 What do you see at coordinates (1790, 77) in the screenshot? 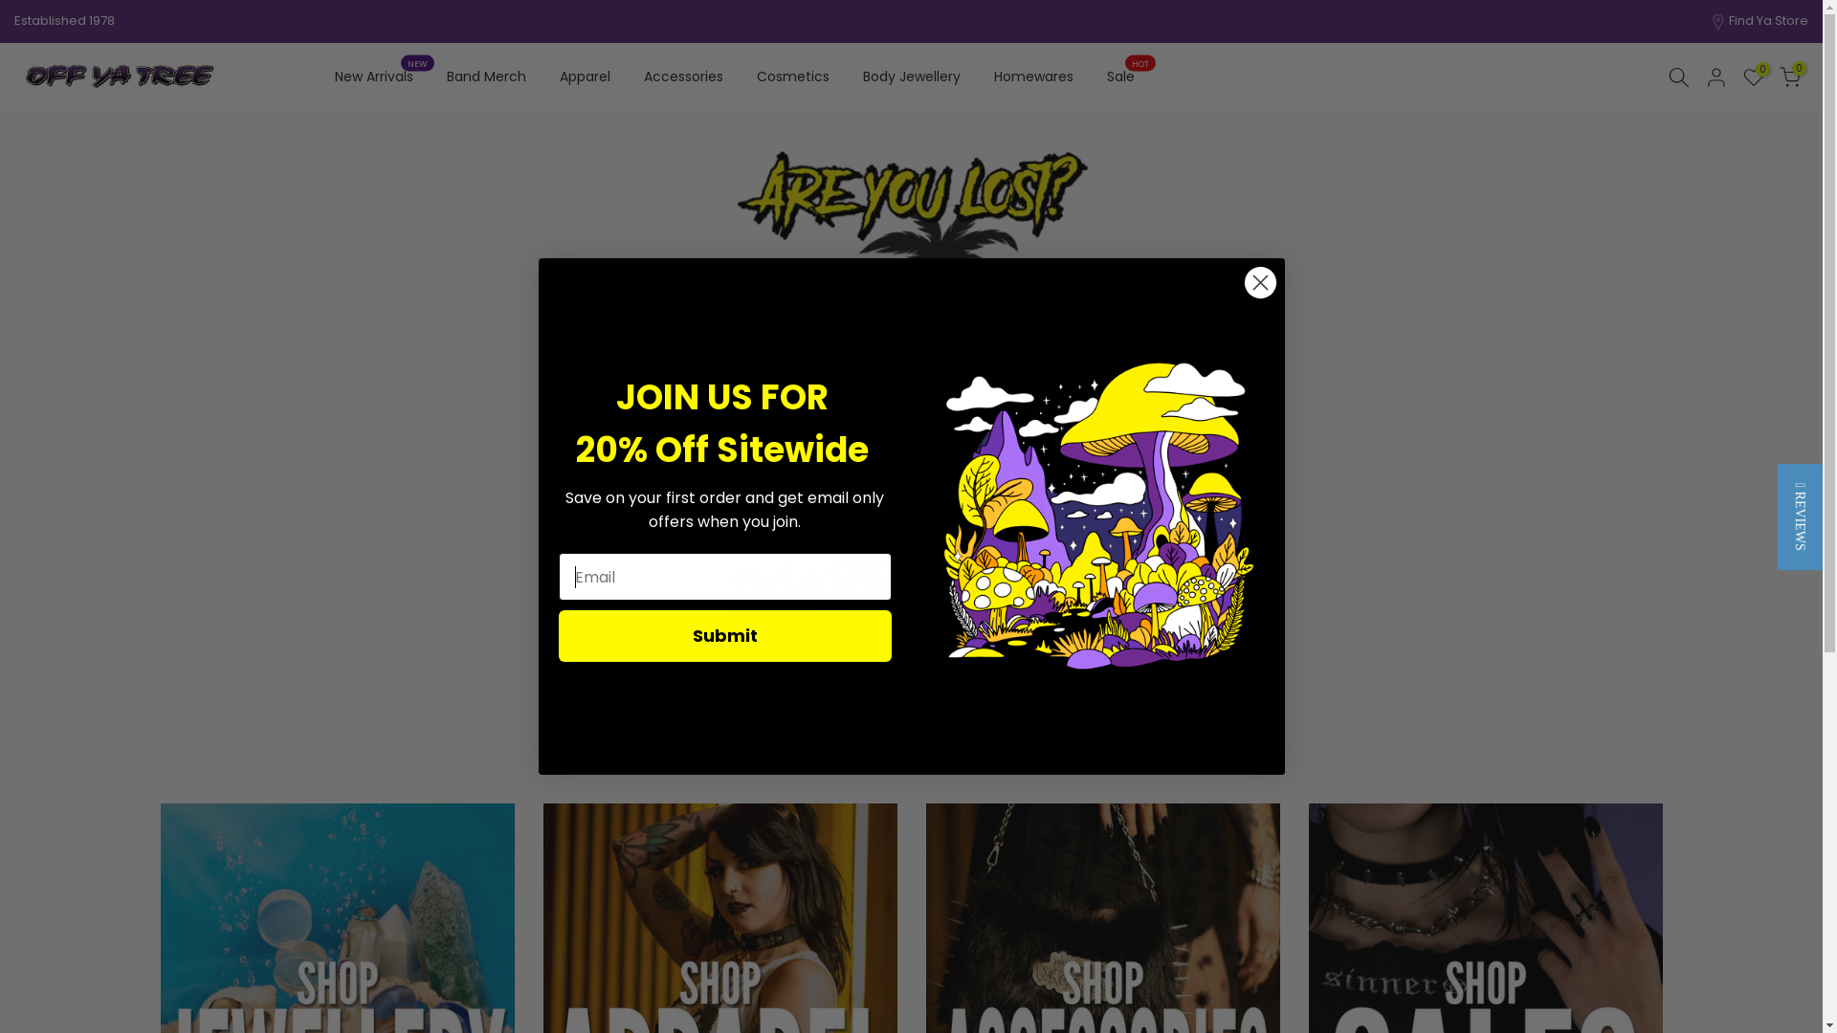
I see `0` at bounding box center [1790, 77].